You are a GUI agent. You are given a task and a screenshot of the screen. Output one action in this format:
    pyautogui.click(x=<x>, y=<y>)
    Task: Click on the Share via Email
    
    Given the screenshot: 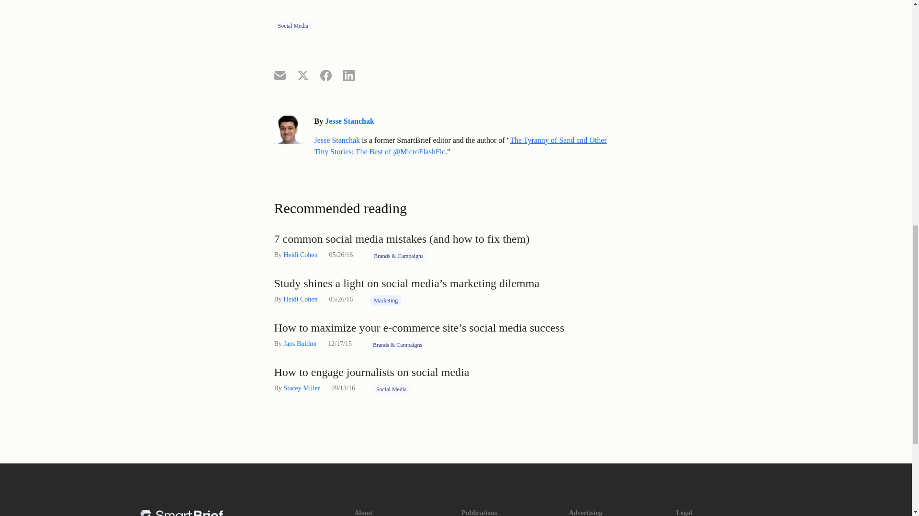 What is the action you would take?
    pyautogui.click(x=280, y=75)
    